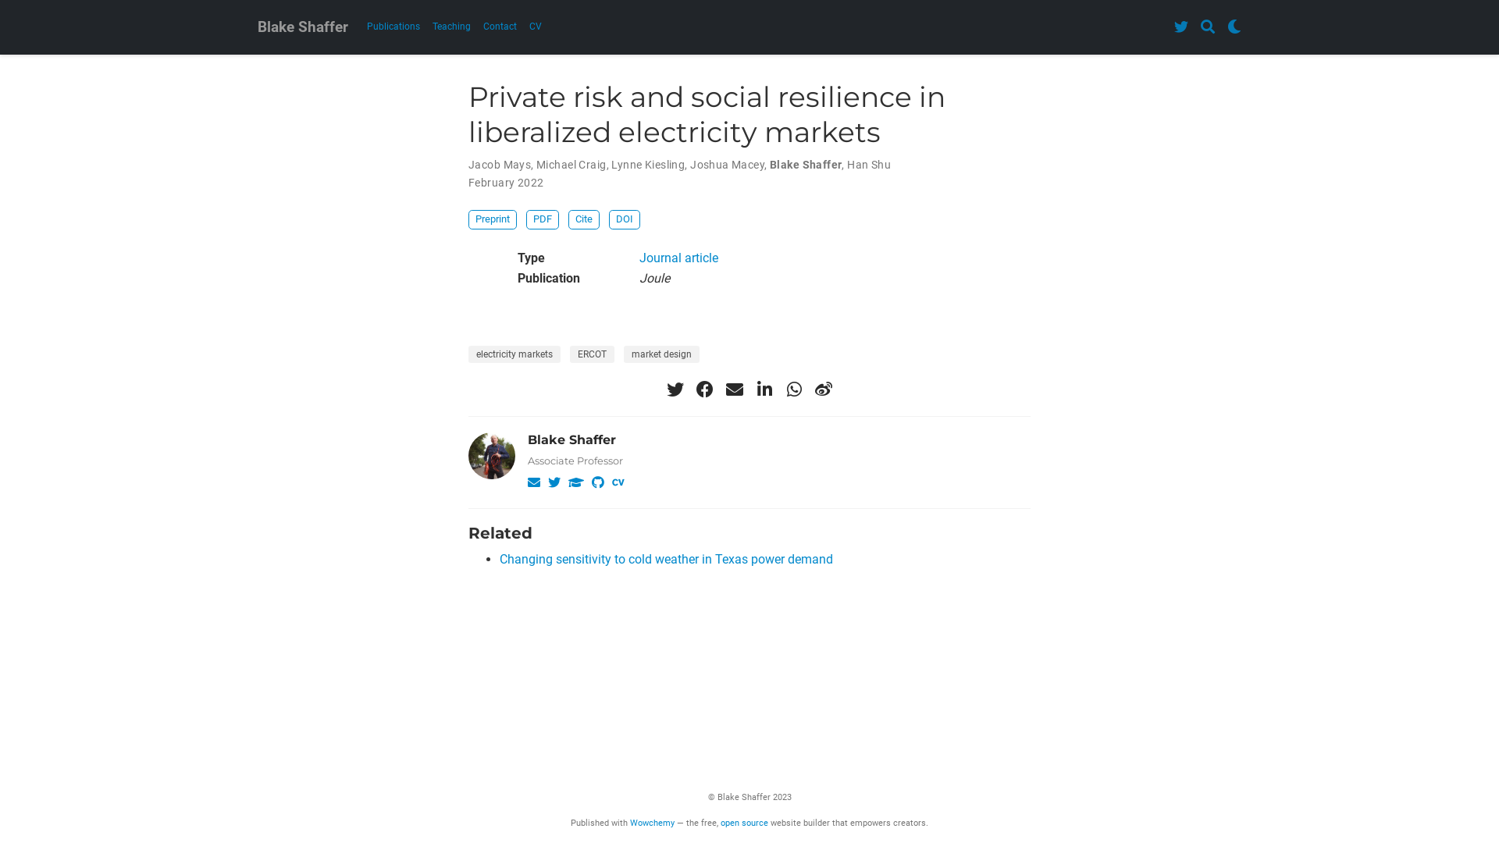  Describe the element at coordinates (667, 559) in the screenshot. I see `Changing sensitivity to cold weather in Texas power demand` at that location.